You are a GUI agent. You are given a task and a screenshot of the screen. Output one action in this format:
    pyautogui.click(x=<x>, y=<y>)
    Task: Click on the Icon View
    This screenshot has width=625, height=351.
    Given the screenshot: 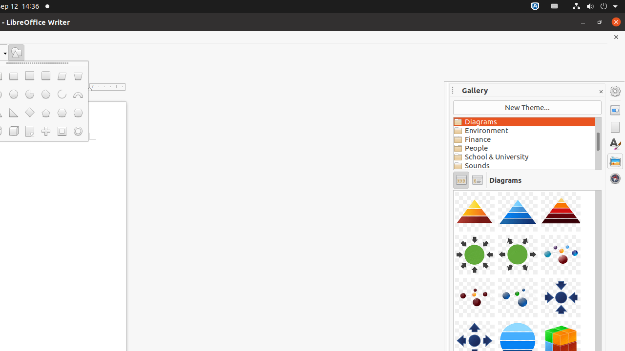 What is the action you would take?
    pyautogui.click(x=461, y=180)
    